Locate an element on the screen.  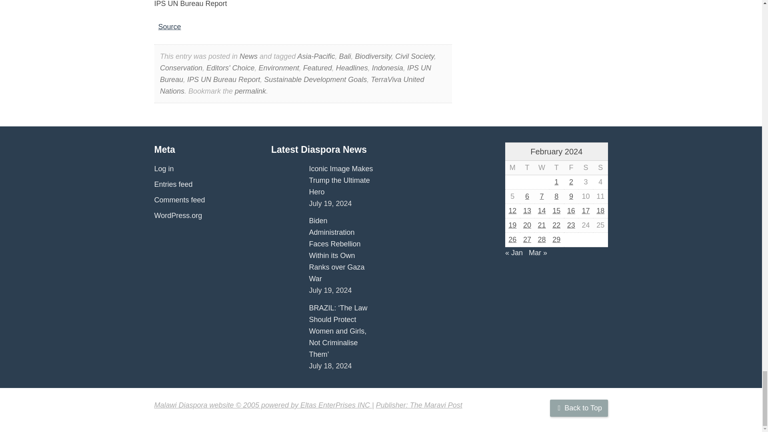
Sunday is located at coordinates (600, 168).